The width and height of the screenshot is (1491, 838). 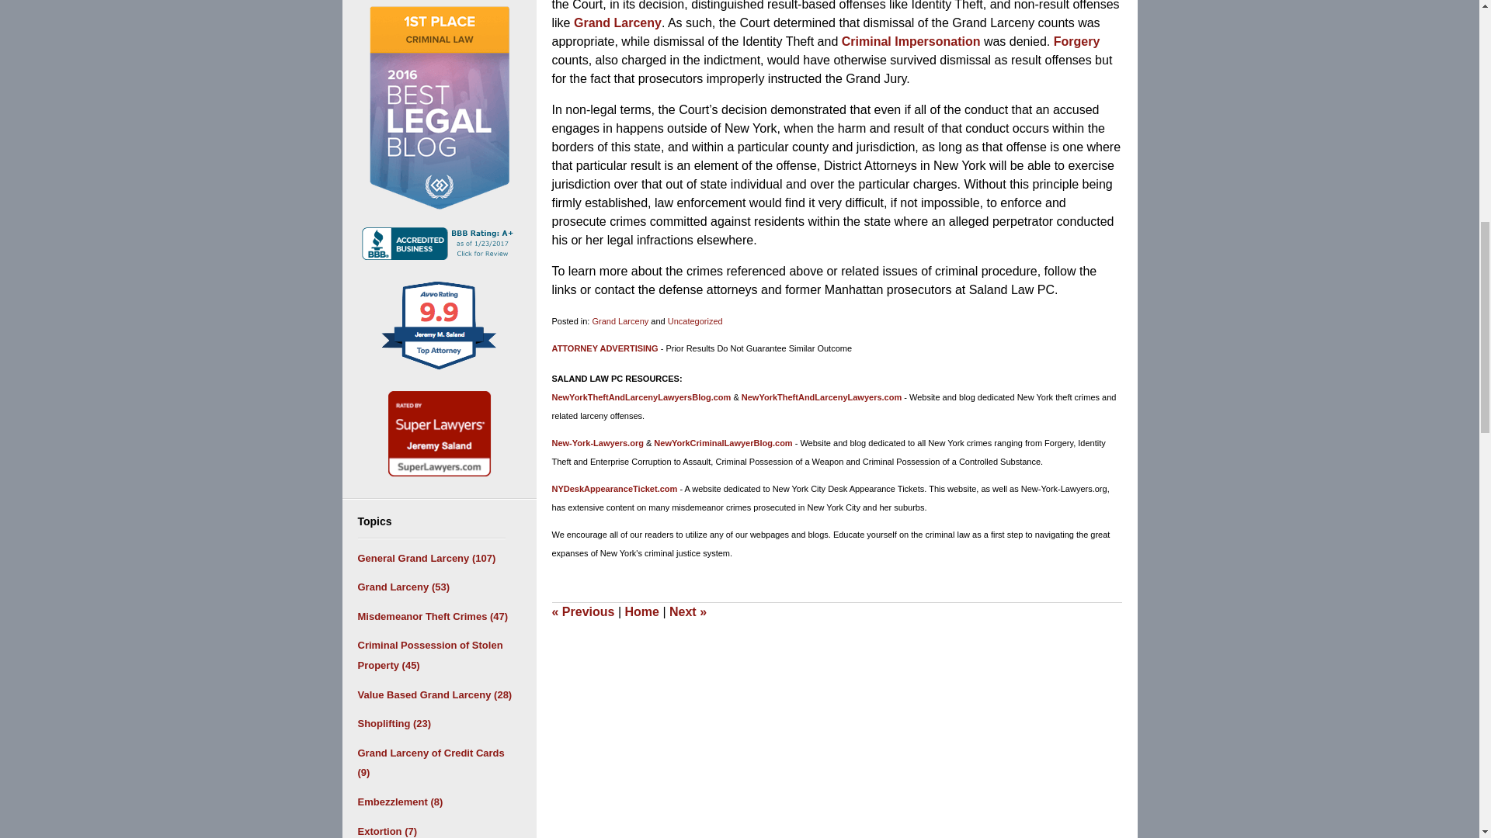 I want to click on Grand Larceny, so click(x=620, y=321).